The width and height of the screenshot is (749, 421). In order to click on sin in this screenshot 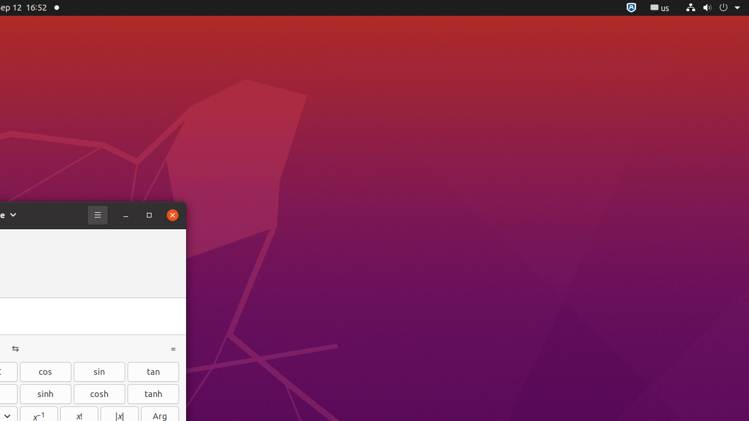, I will do `click(99, 372)`.